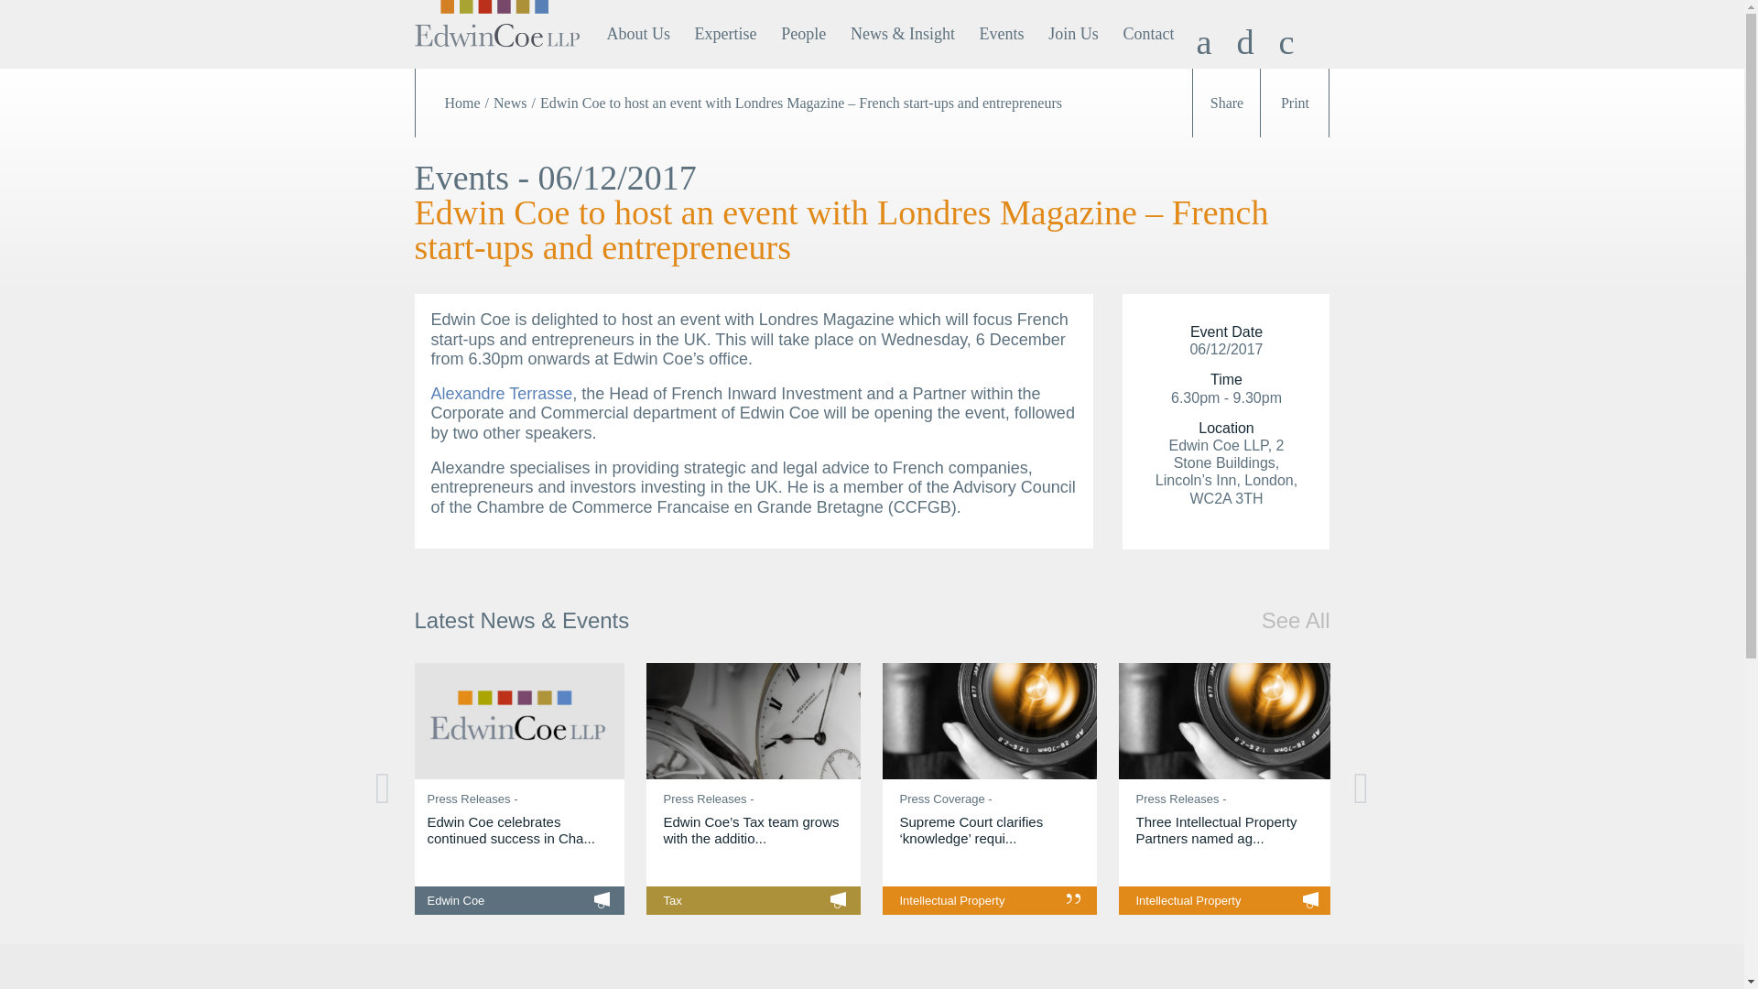  I want to click on Events, so click(1002, 34).